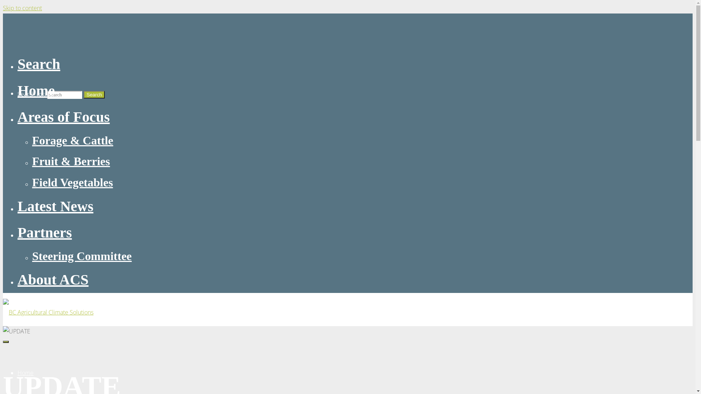 Image resolution: width=701 pixels, height=394 pixels. I want to click on Search, so click(39, 64).